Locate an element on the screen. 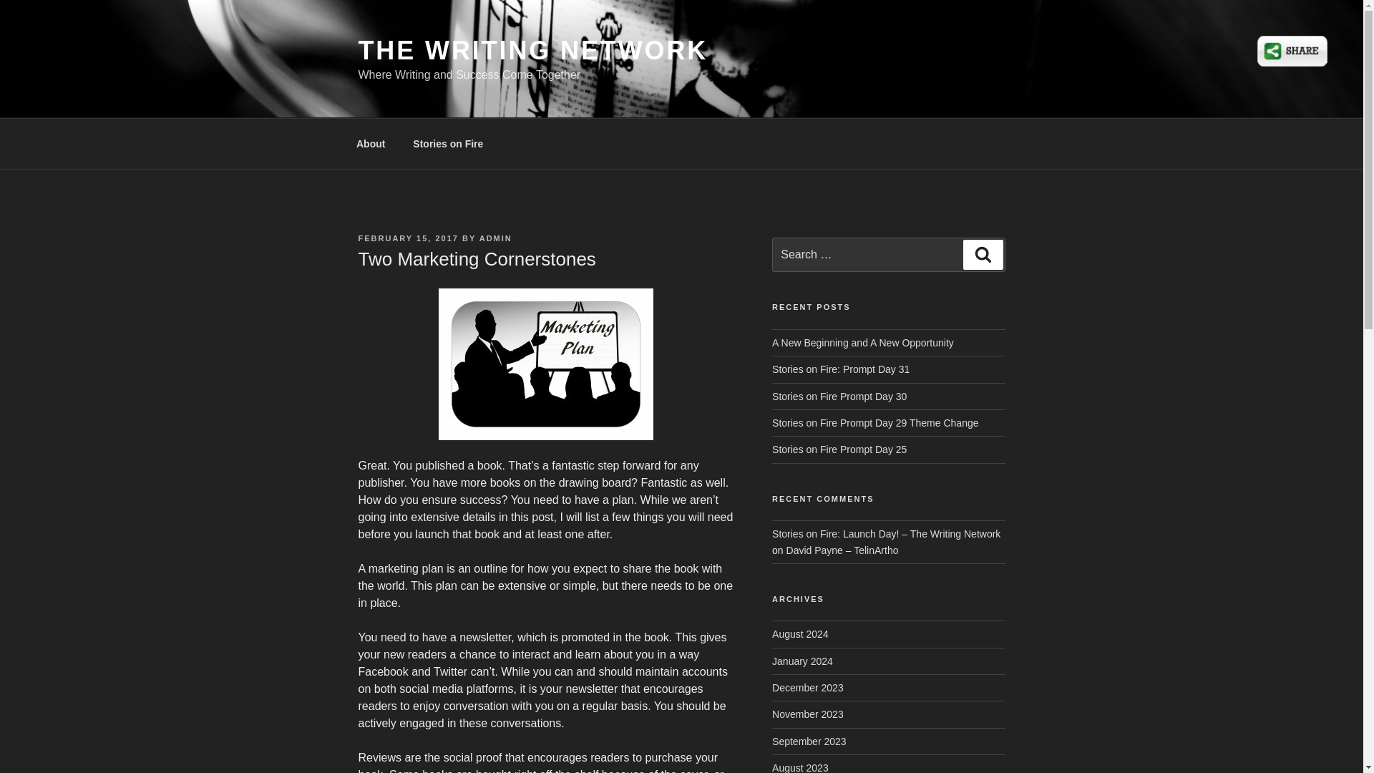 The height and width of the screenshot is (773, 1374). December 2023 is located at coordinates (807, 687).